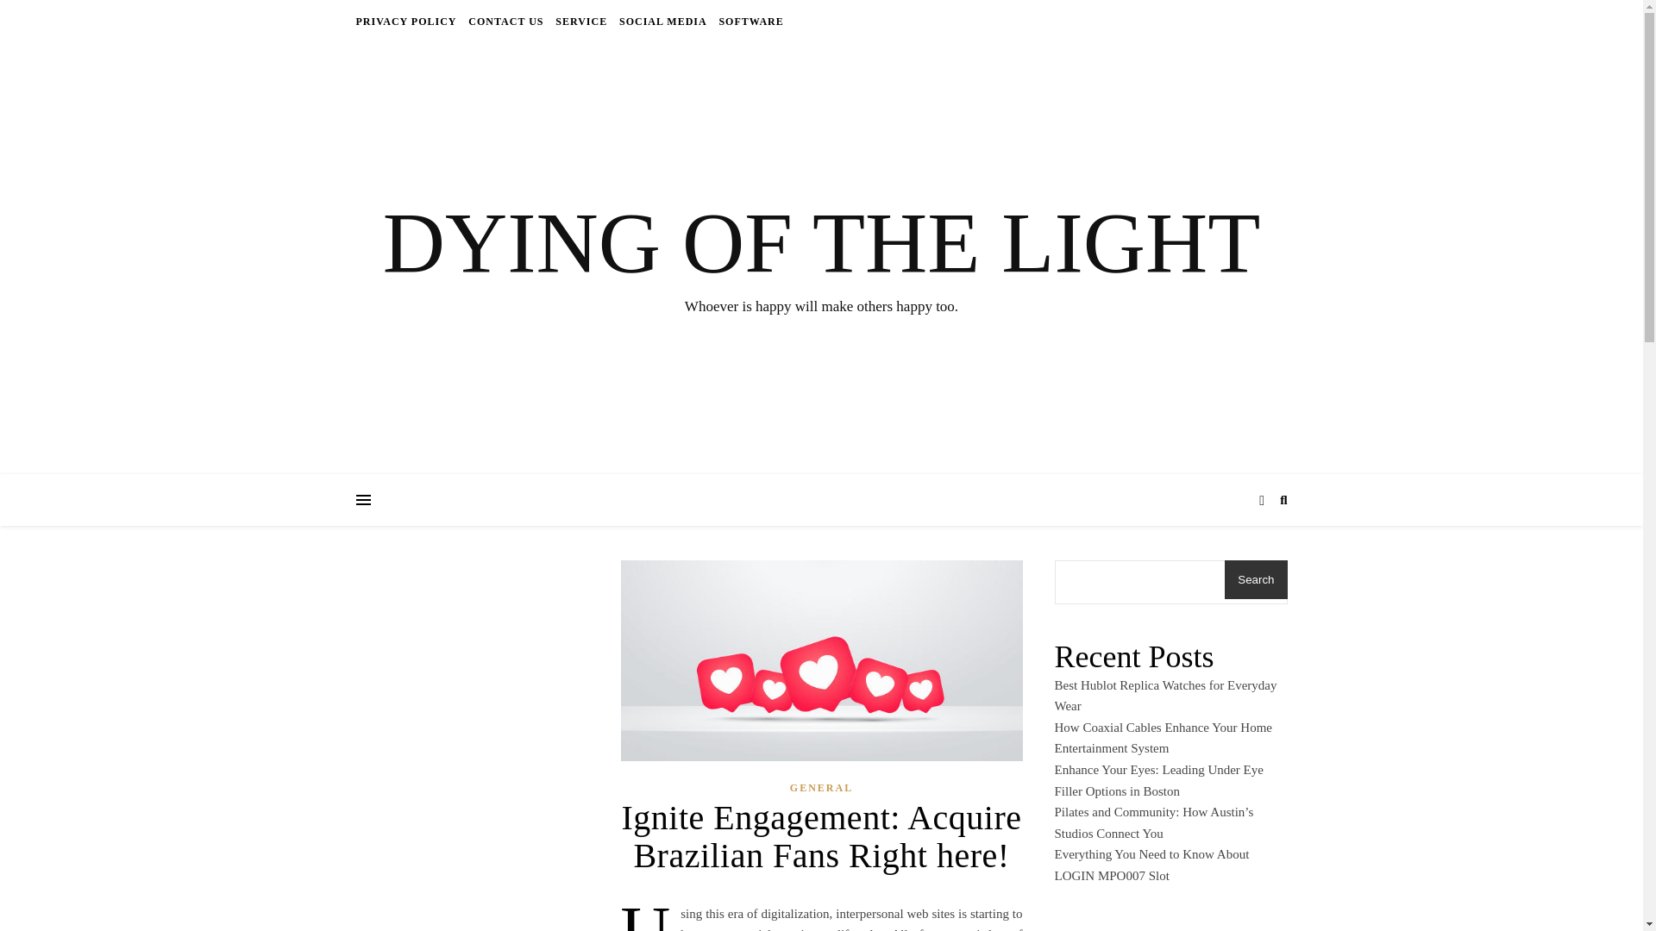 Image resolution: width=1656 pixels, height=931 pixels. What do you see at coordinates (505, 21) in the screenshot?
I see `CONTACT US` at bounding box center [505, 21].